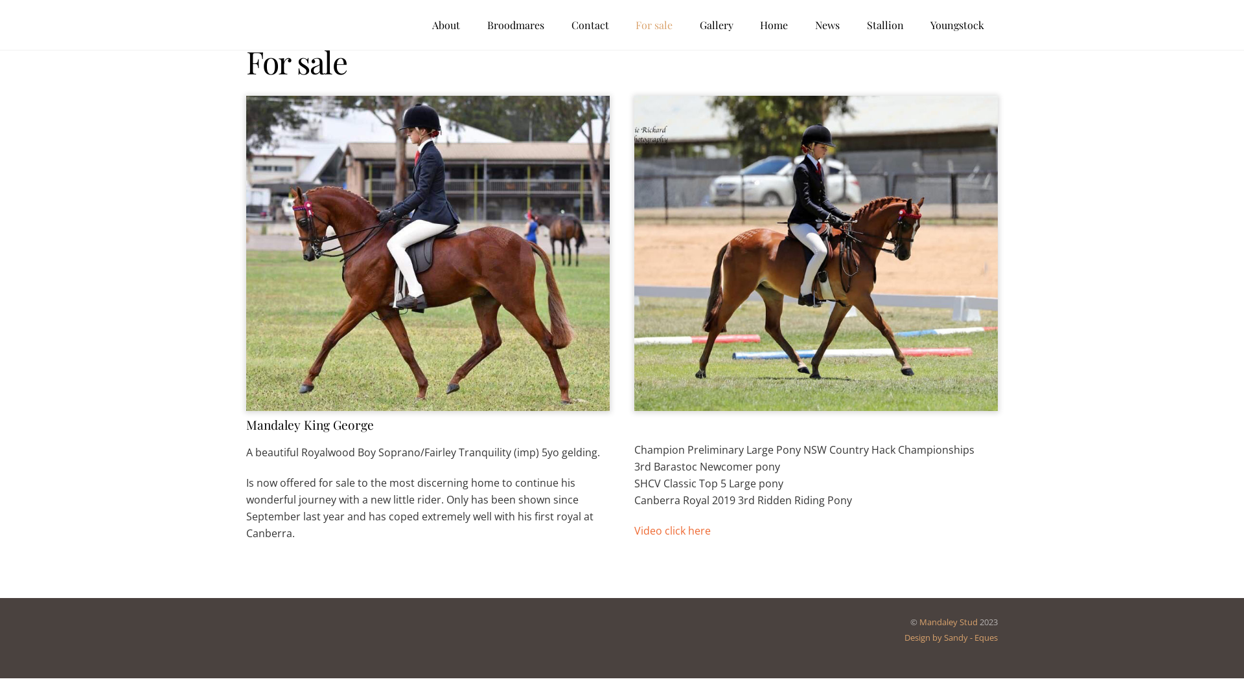 This screenshot has width=1244, height=699. Describe the element at coordinates (951, 638) in the screenshot. I see `Design by Sandy - Eques` at that location.